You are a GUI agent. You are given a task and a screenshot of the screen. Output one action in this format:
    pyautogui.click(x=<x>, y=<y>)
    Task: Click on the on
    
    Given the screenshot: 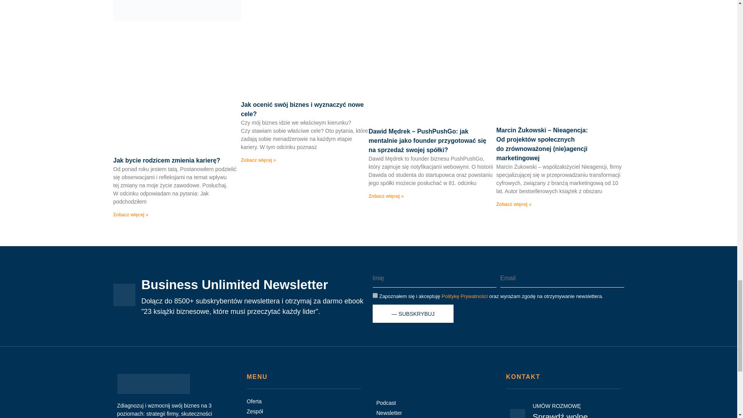 What is the action you would take?
    pyautogui.click(x=375, y=296)
    